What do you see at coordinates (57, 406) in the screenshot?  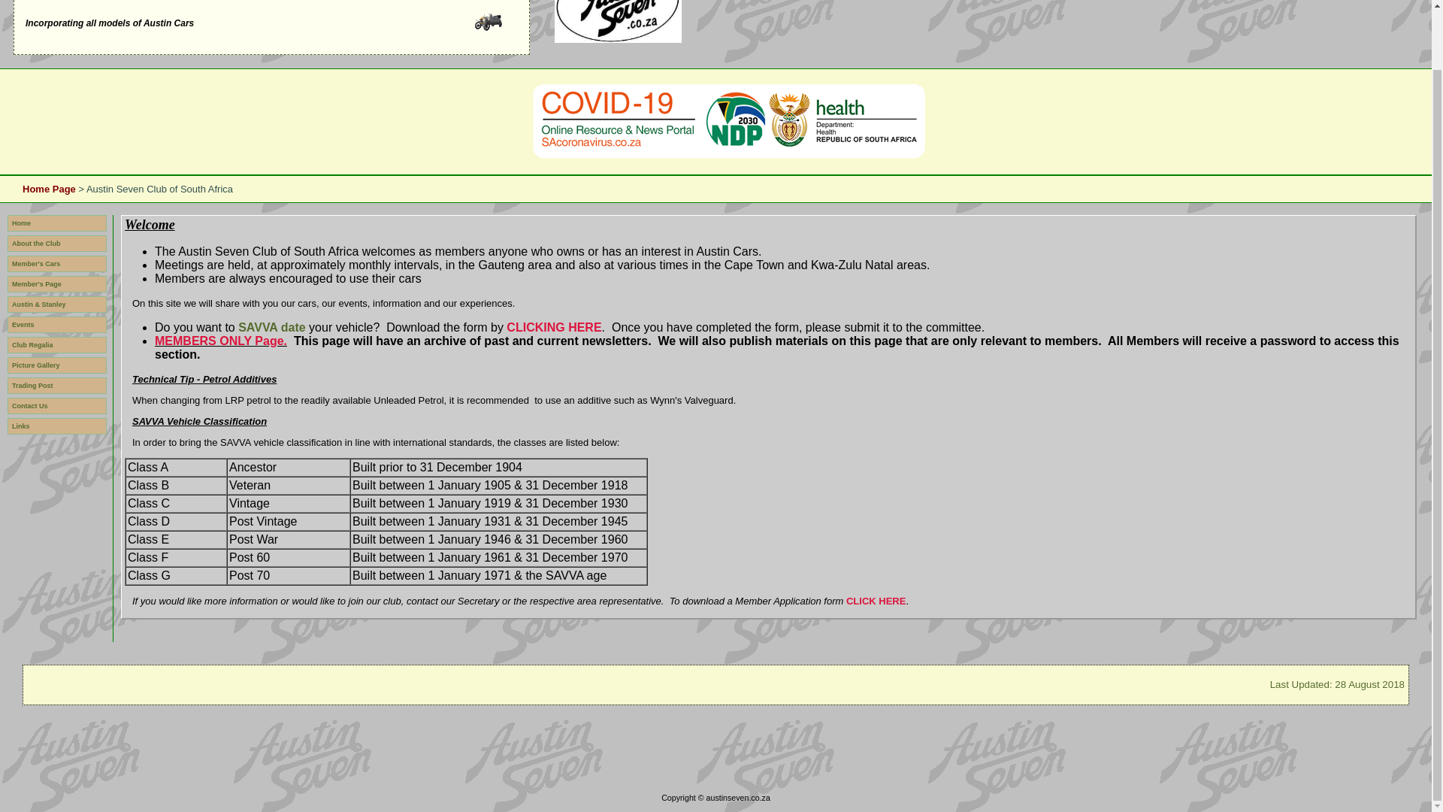 I see `Contact Us` at bounding box center [57, 406].